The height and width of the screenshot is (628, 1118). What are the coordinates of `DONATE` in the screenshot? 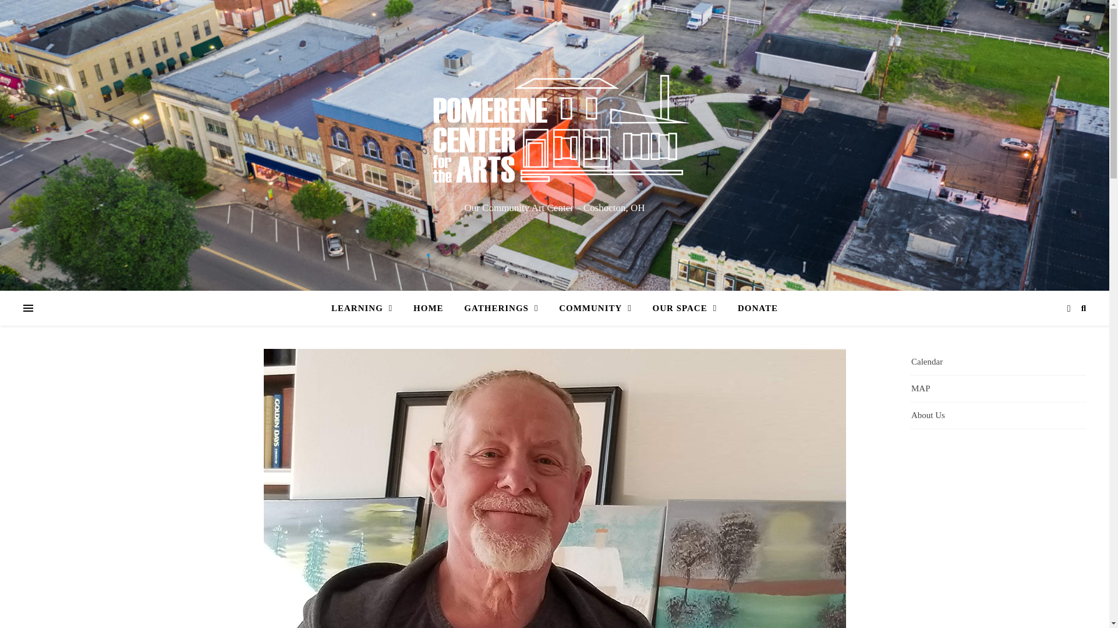 It's located at (753, 308).